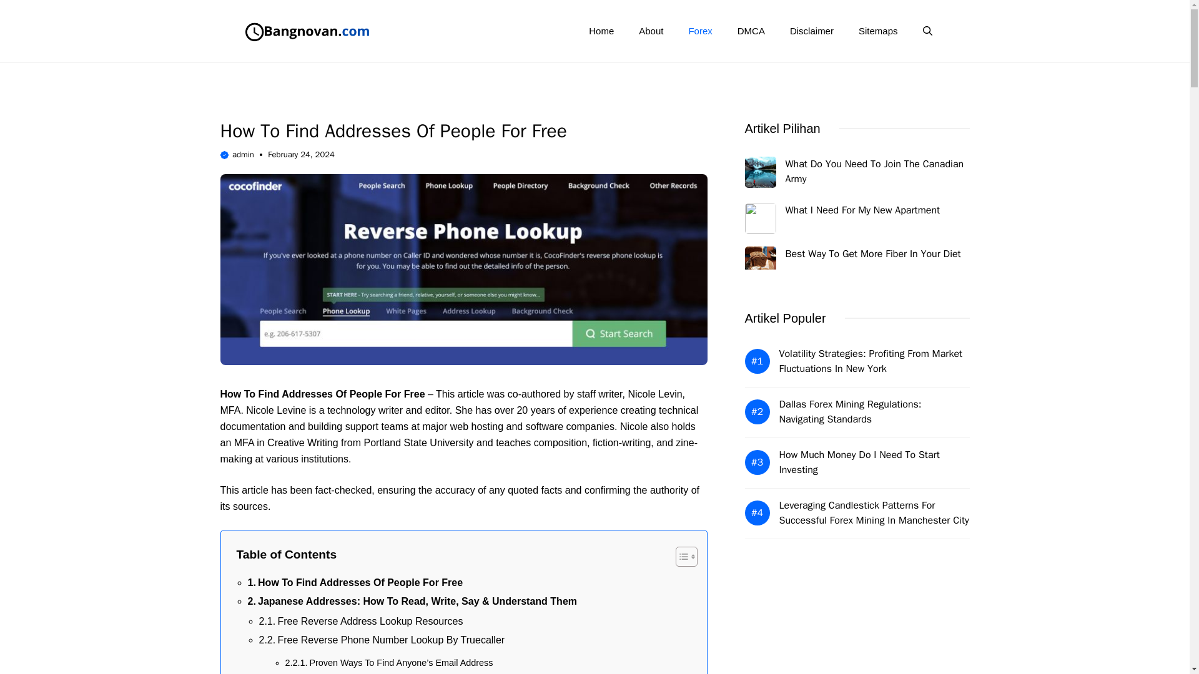  What do you see at coordinates (651, 31) in the screenshot?
I see `About` at bounding box center [651, 31].